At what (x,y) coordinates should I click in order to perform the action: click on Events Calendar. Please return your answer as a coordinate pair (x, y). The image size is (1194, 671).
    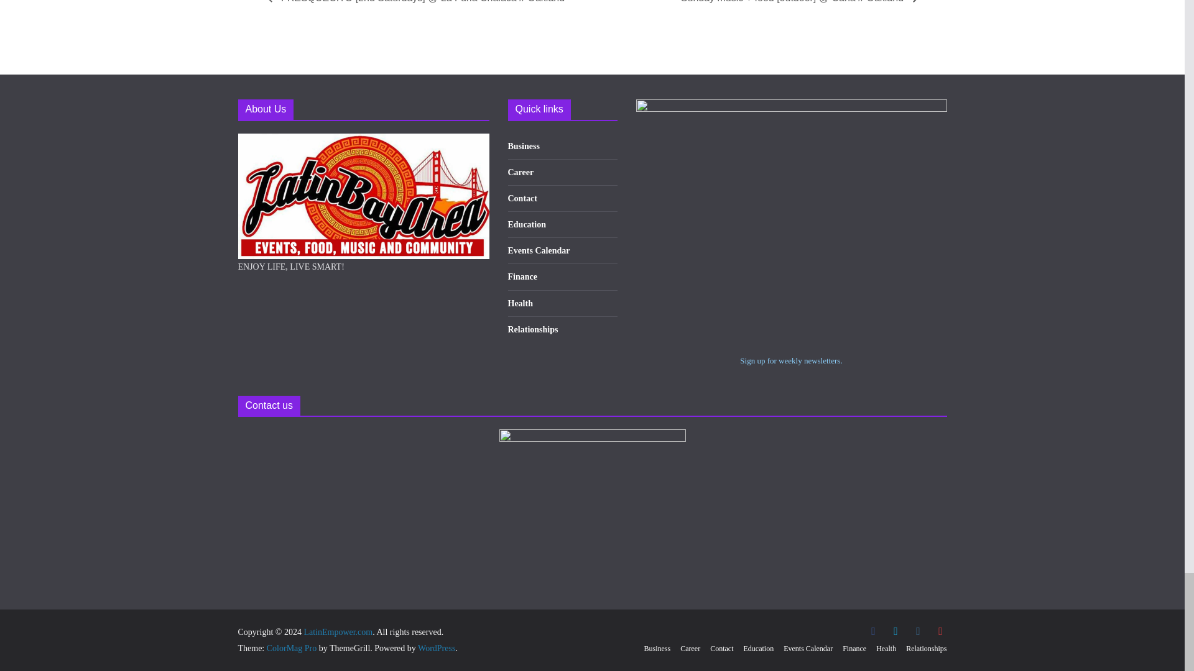
    Looking at the image, I should click on (539, 251).